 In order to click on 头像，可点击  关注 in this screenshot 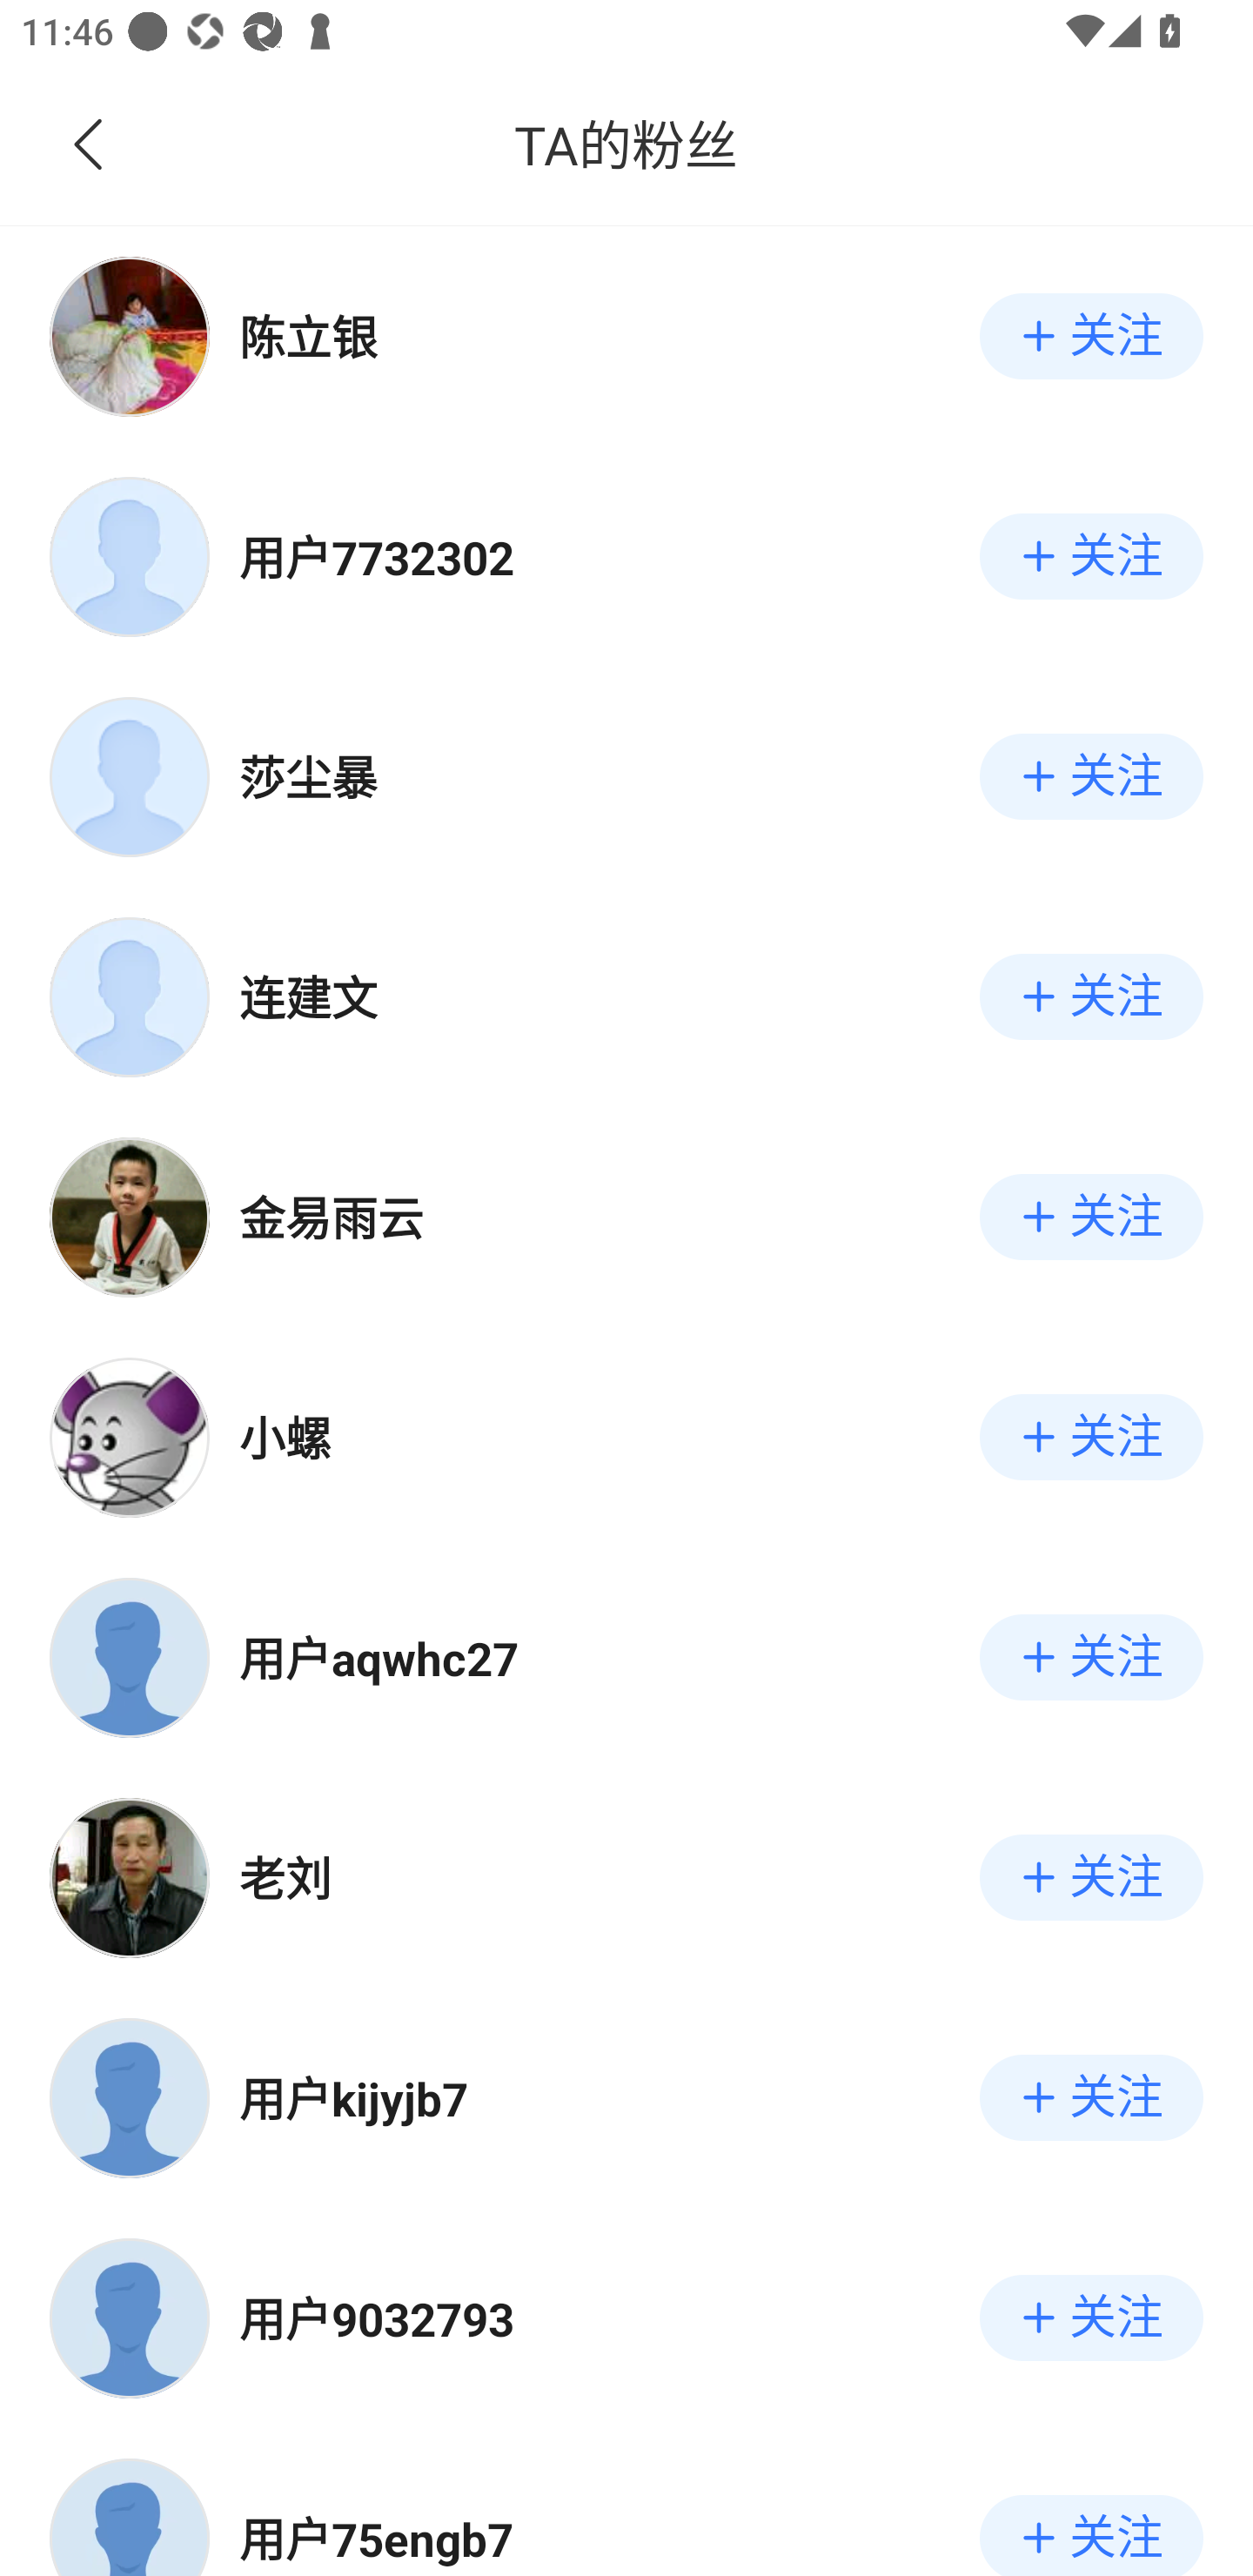, I will do `click(626, 1437)`.